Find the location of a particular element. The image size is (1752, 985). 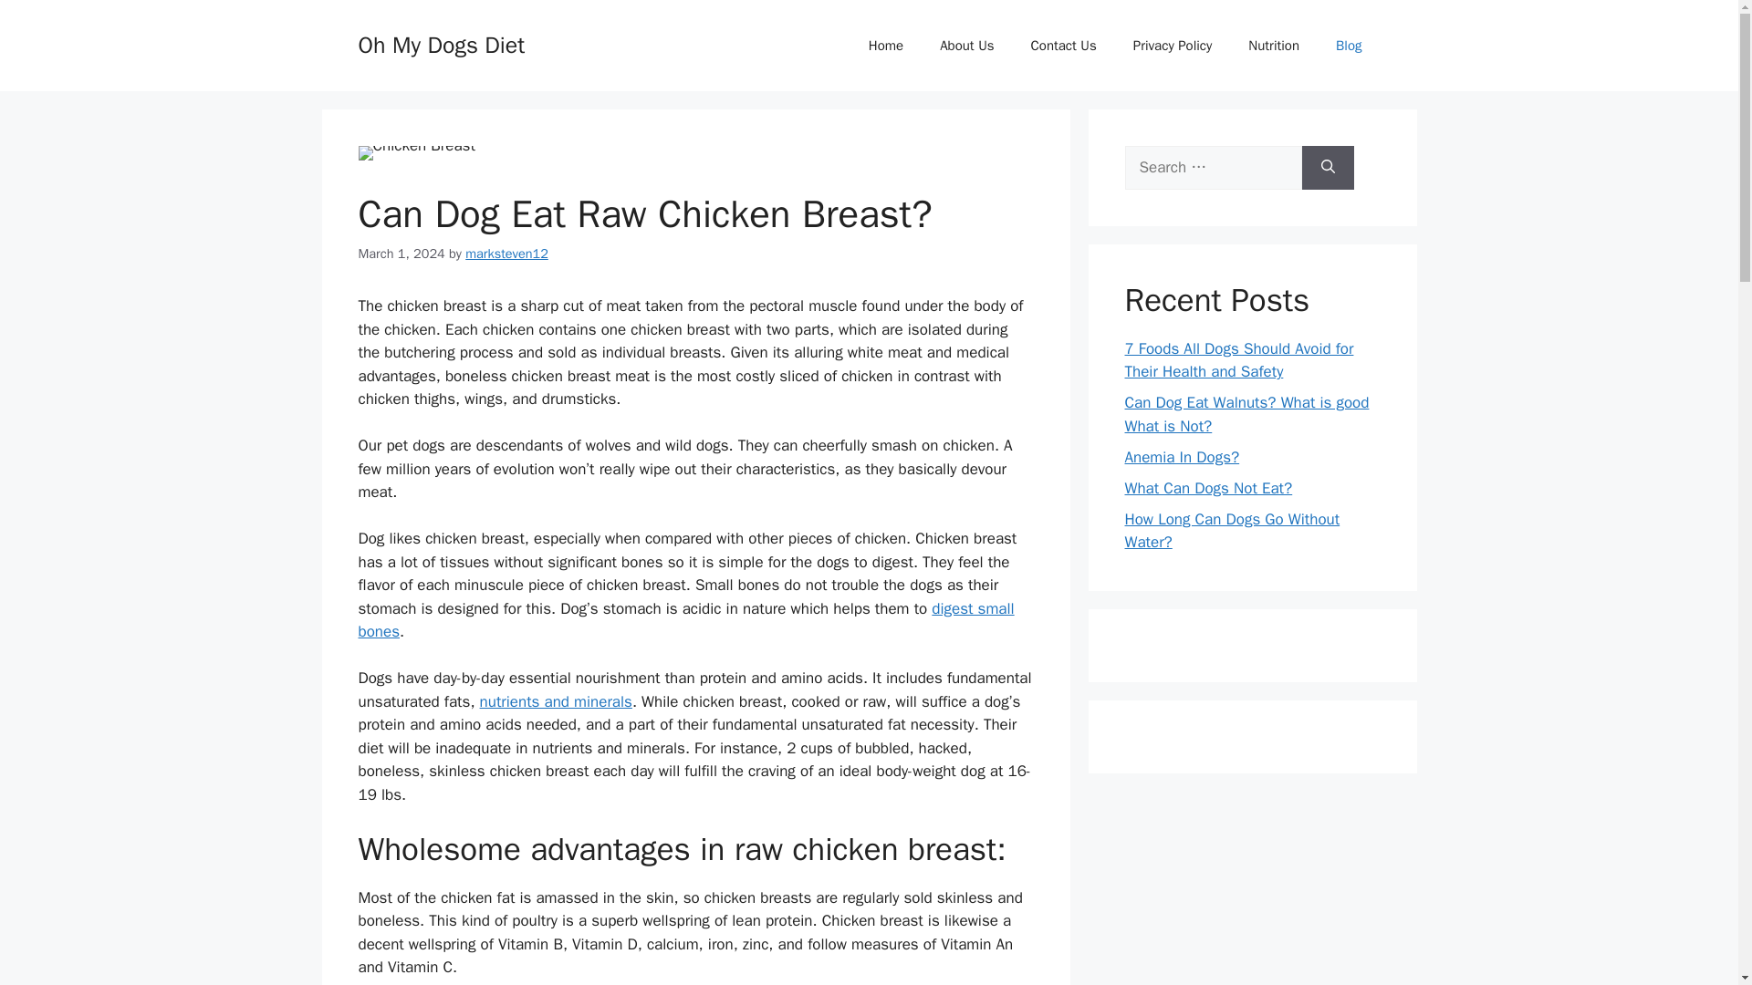

Home is located at coordinates (885, 46).